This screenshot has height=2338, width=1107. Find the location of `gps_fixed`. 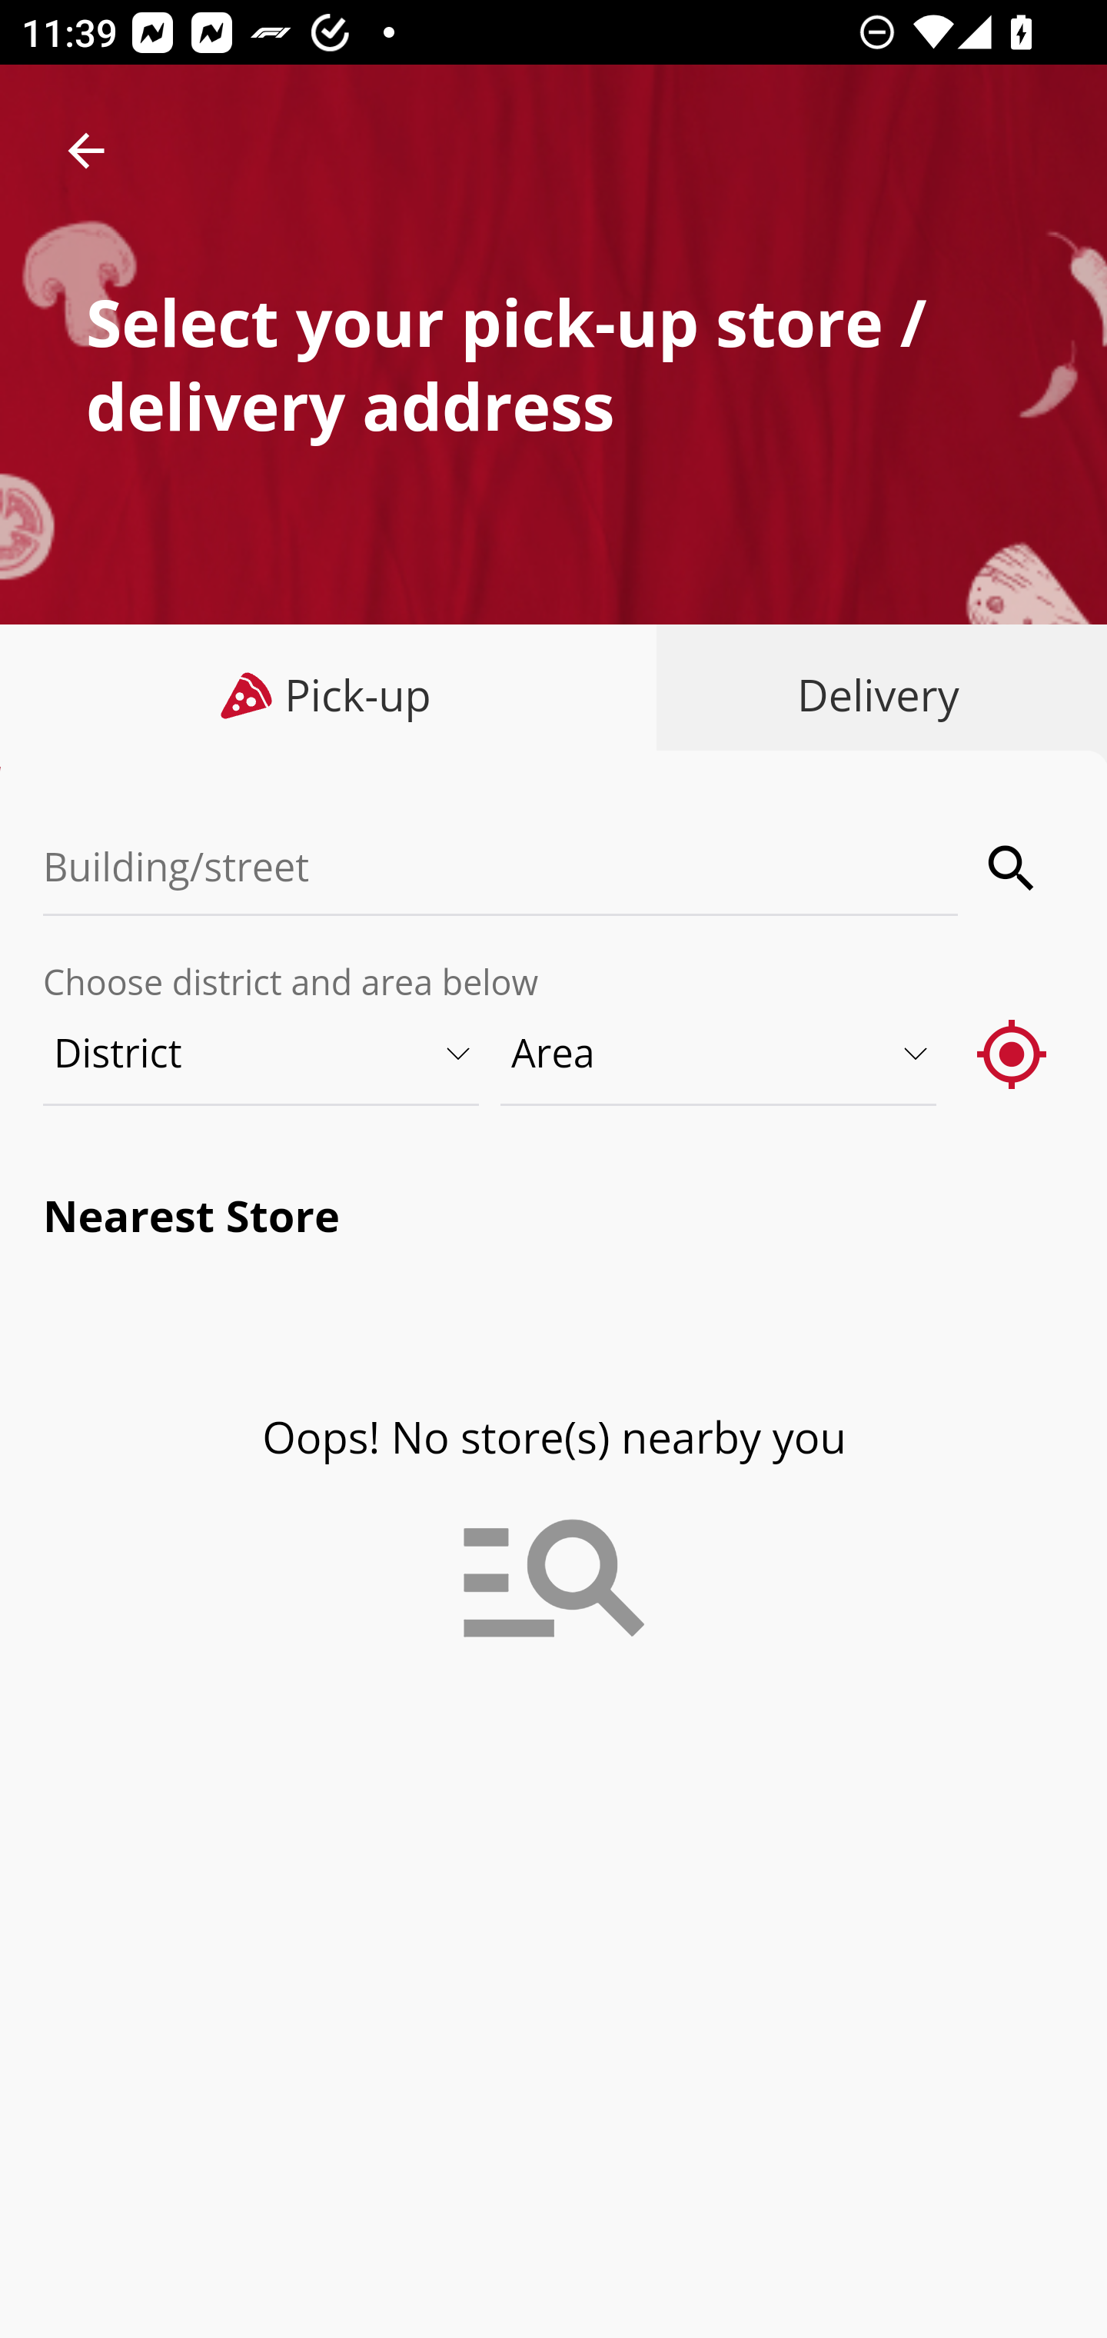

gps_fixed is located at coordinates (1012, 1053).